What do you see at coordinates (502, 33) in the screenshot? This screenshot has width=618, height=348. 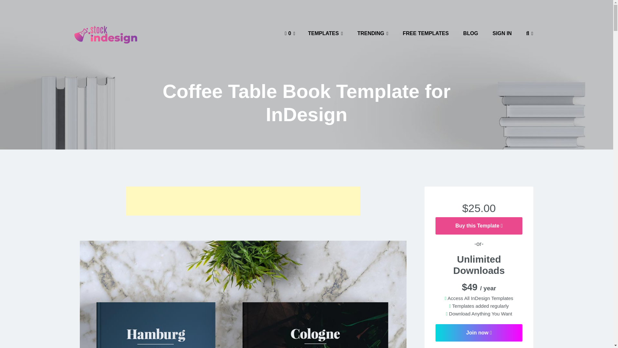 I see `SIGN IN` at bounding box center [502, 33].